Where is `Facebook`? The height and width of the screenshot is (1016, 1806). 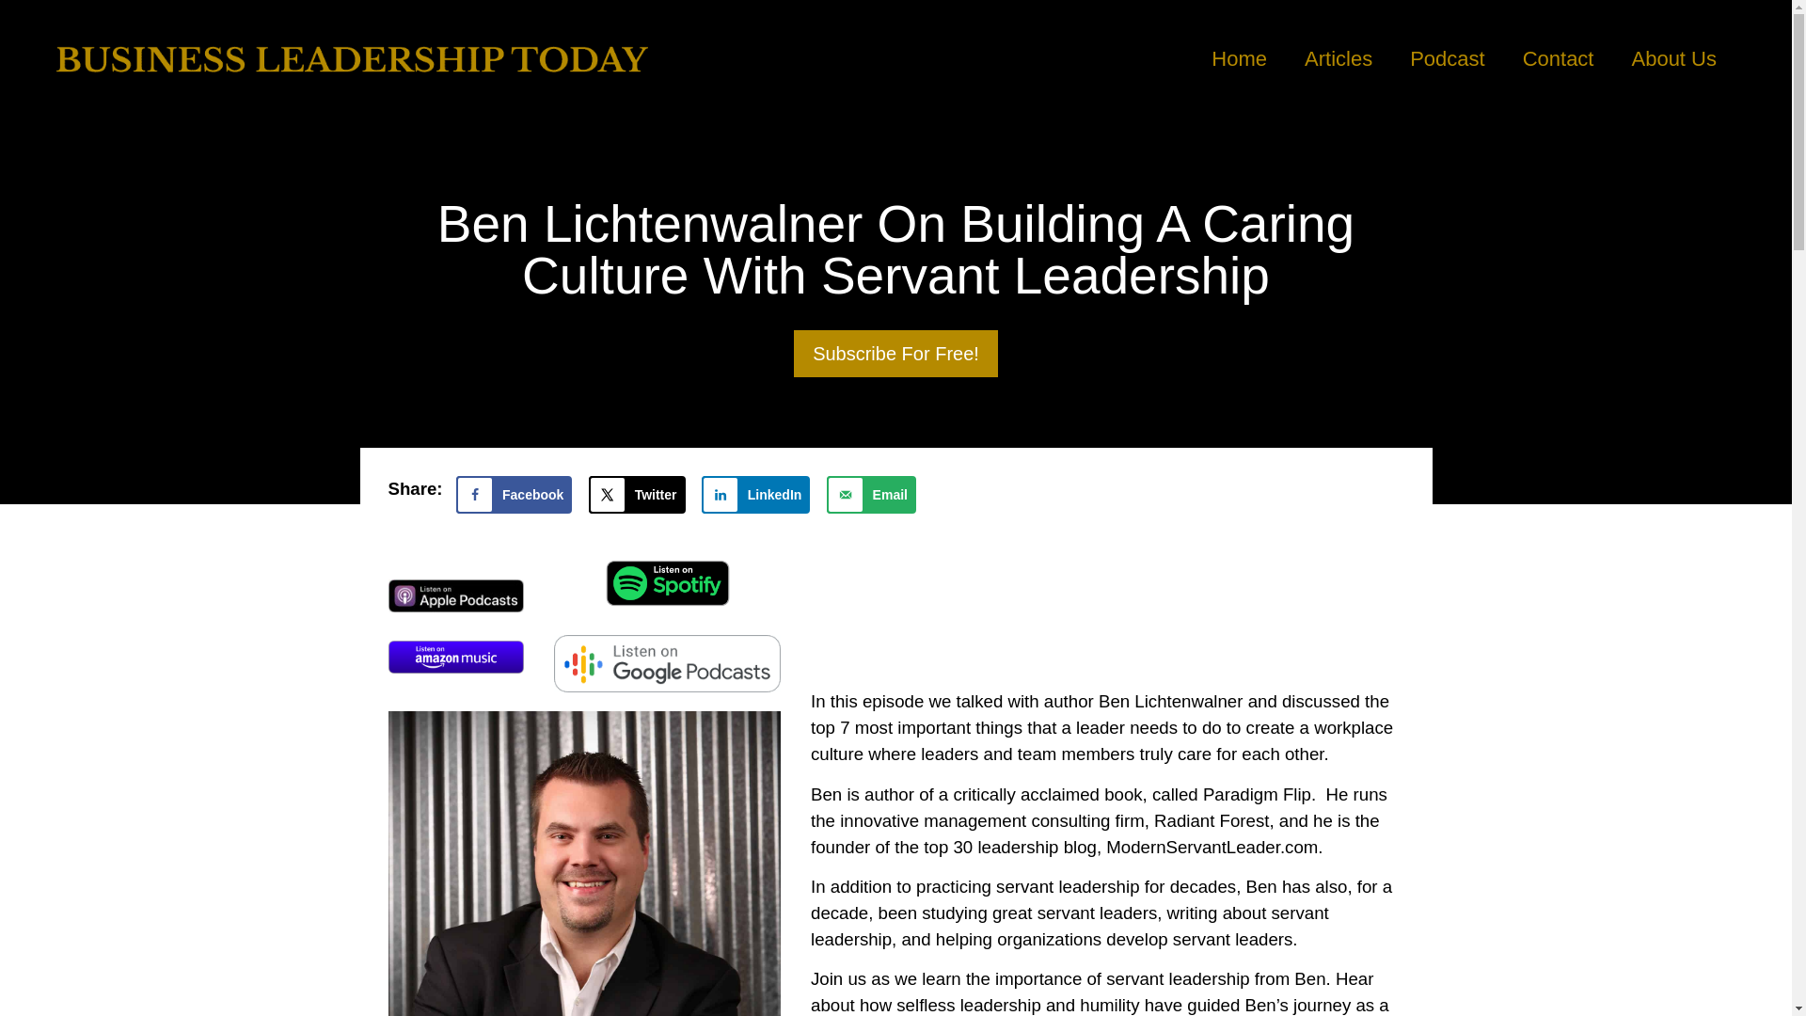 Facebook is located at coordinates (514, 495).